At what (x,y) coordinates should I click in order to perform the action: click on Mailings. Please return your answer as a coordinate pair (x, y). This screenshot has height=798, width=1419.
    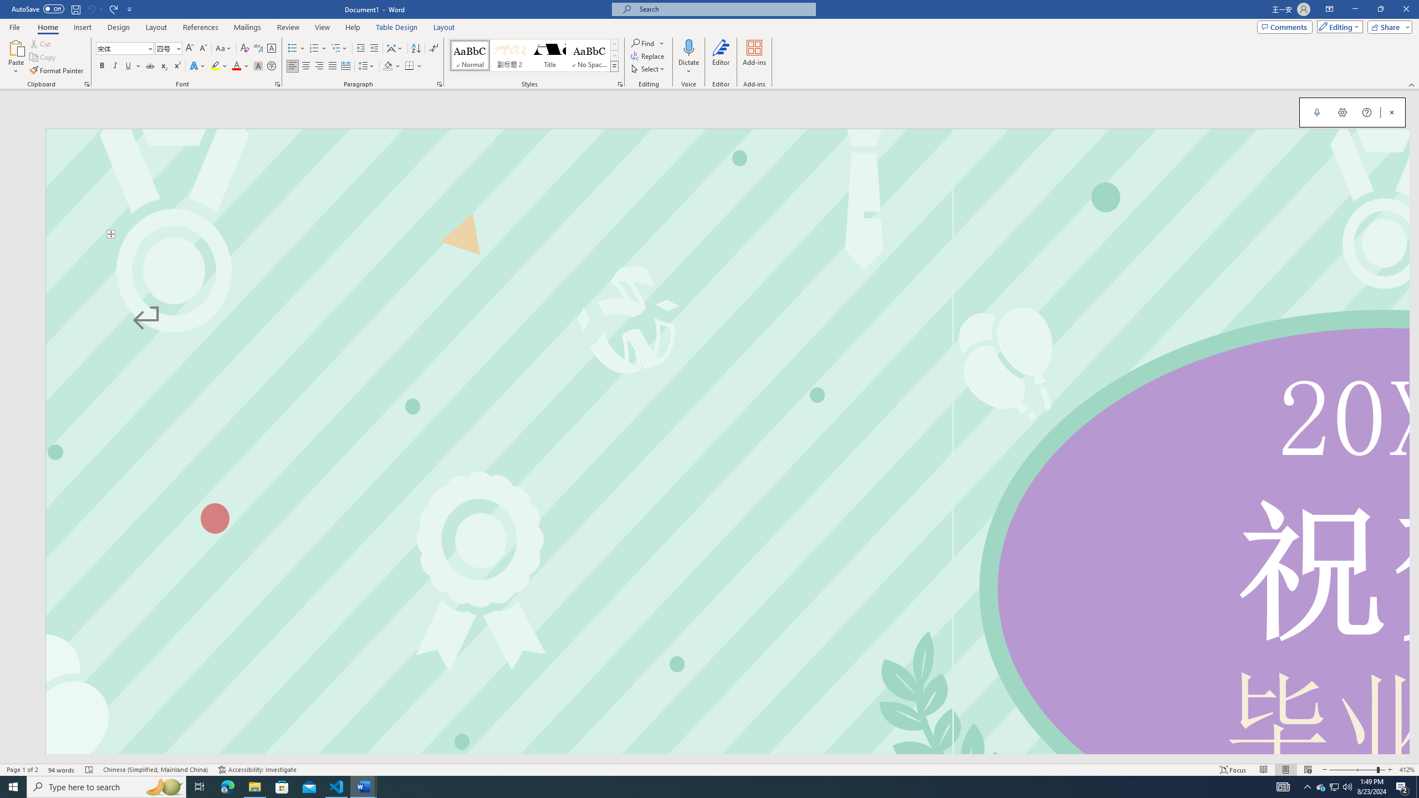
    Looking at the image, I should click on (247, 27).